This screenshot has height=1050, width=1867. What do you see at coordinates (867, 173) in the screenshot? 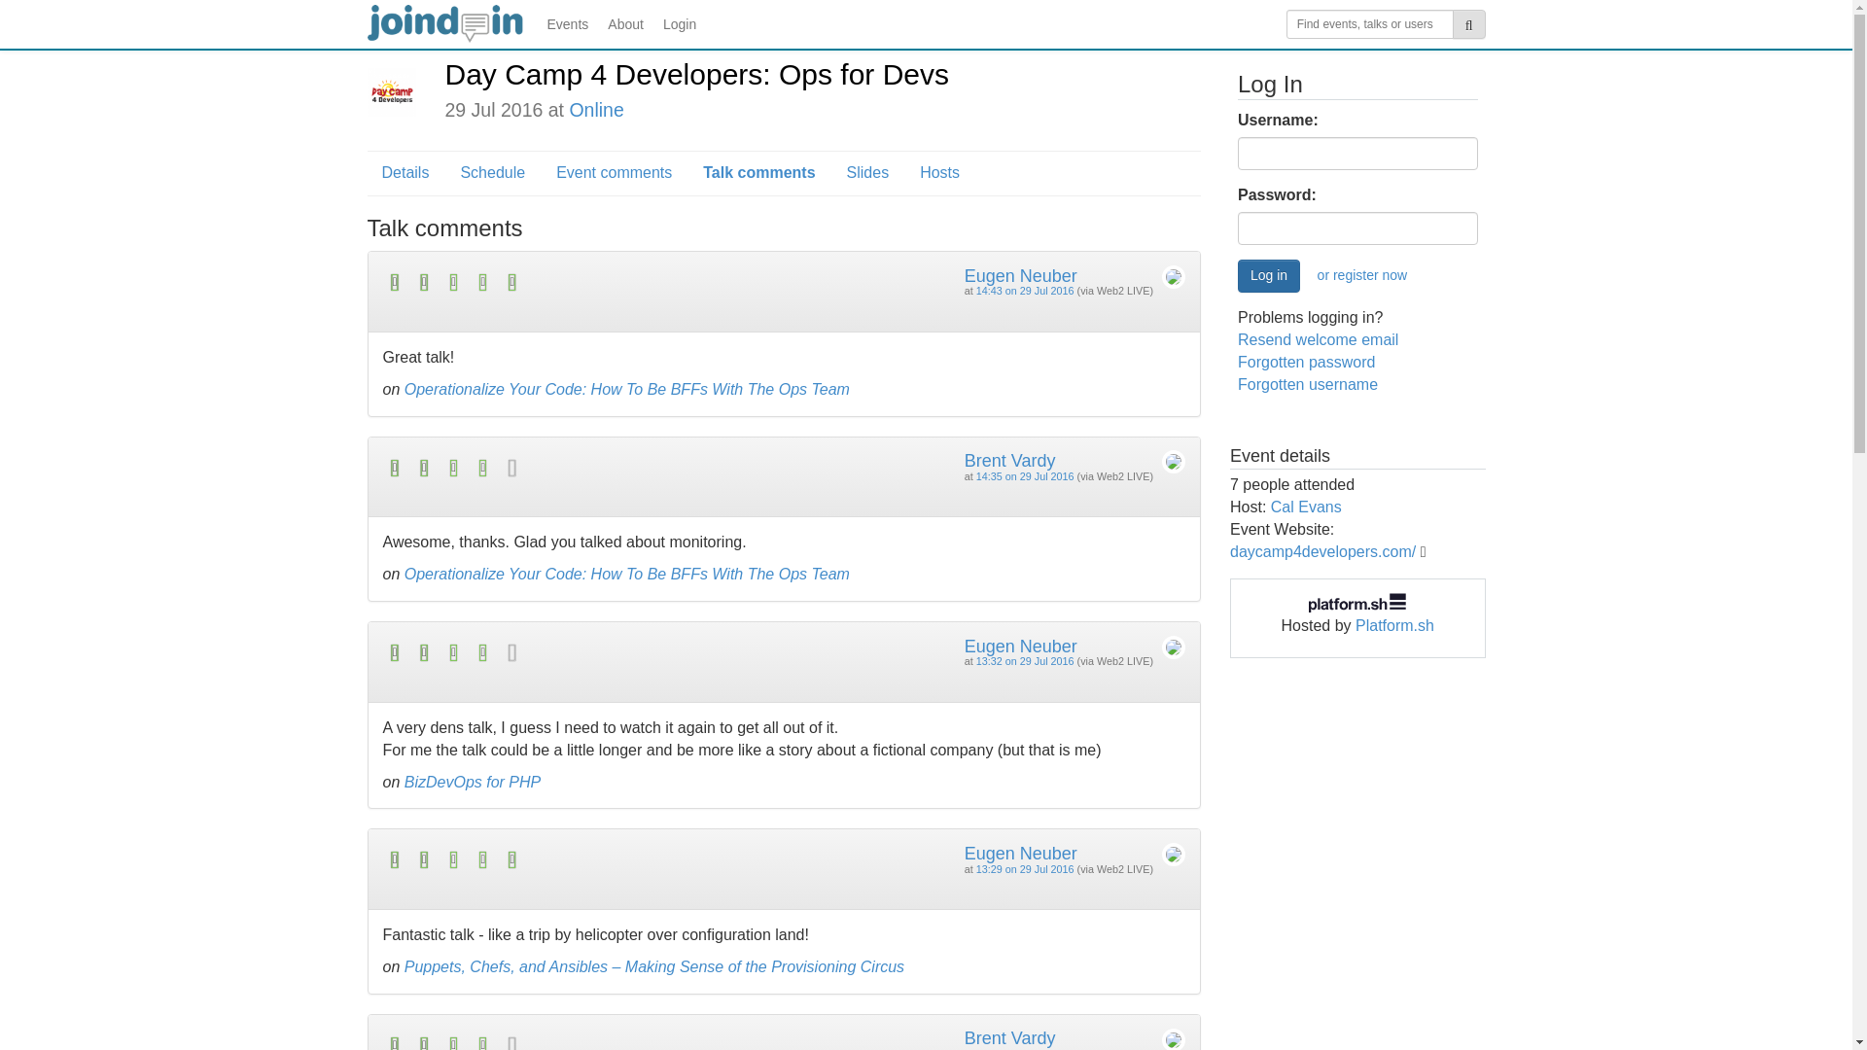
I see `Slides` at bounding box center [867, 173].